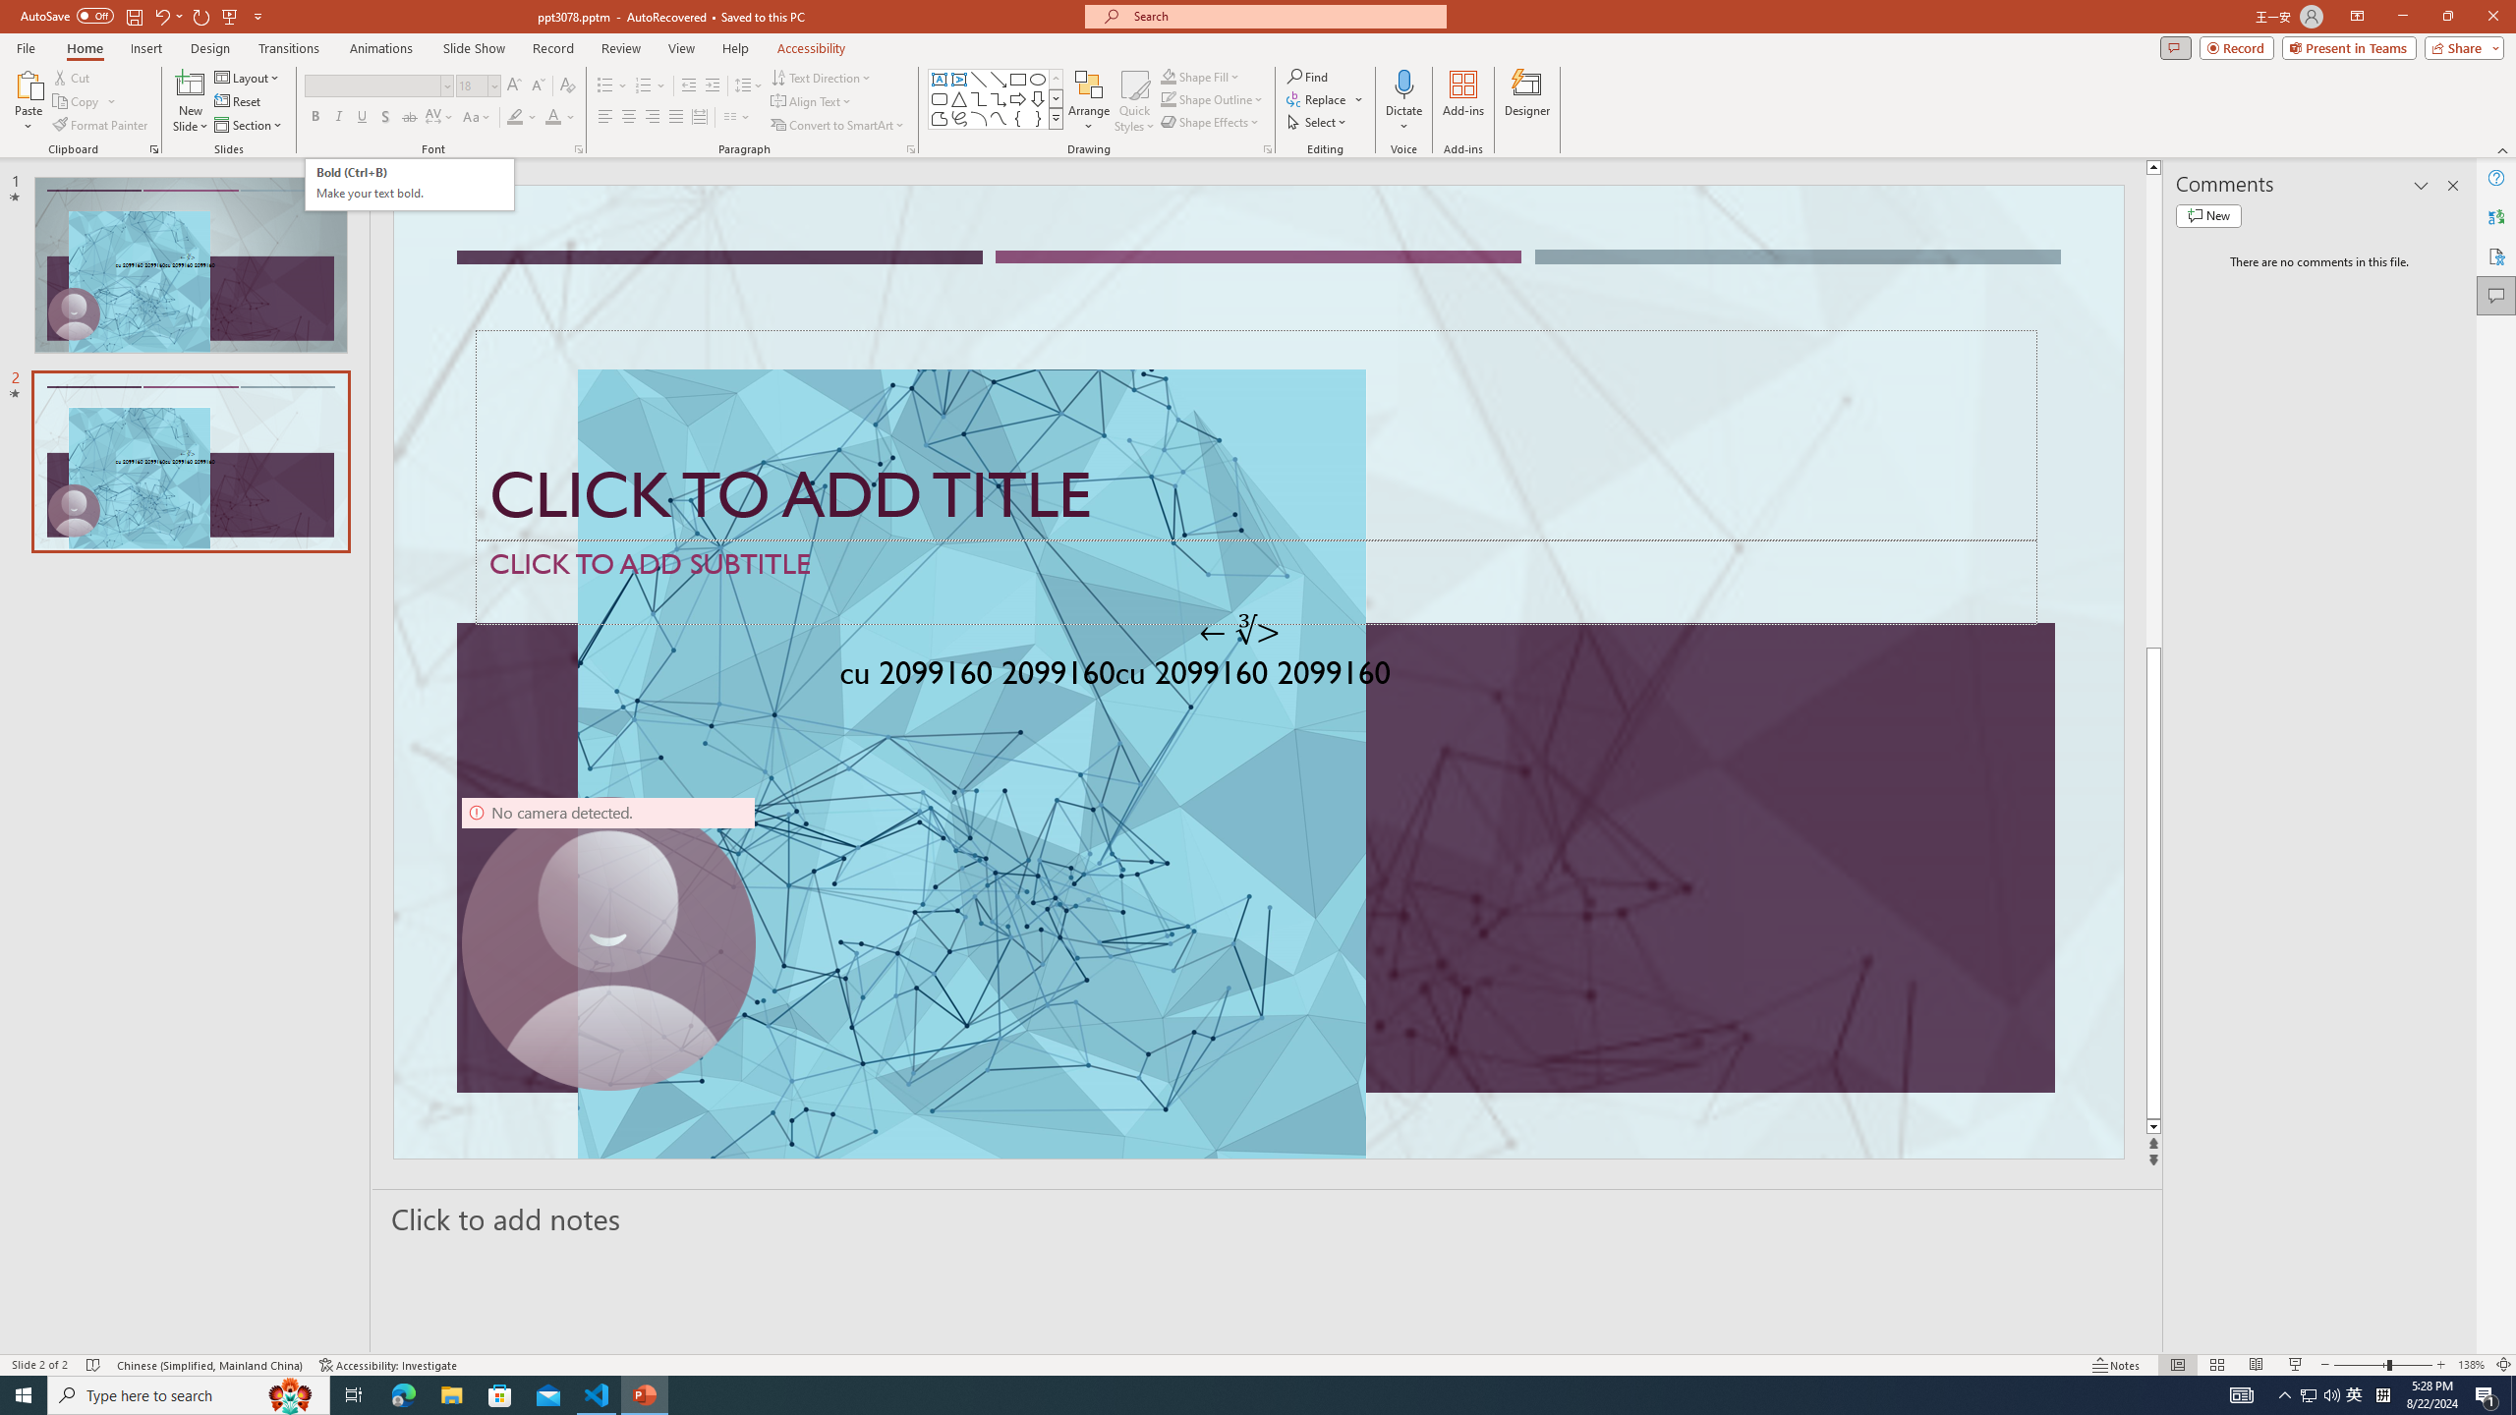 This screenshot has height=1415, width=2516. I want to click on More Options, so click(1403, 119).